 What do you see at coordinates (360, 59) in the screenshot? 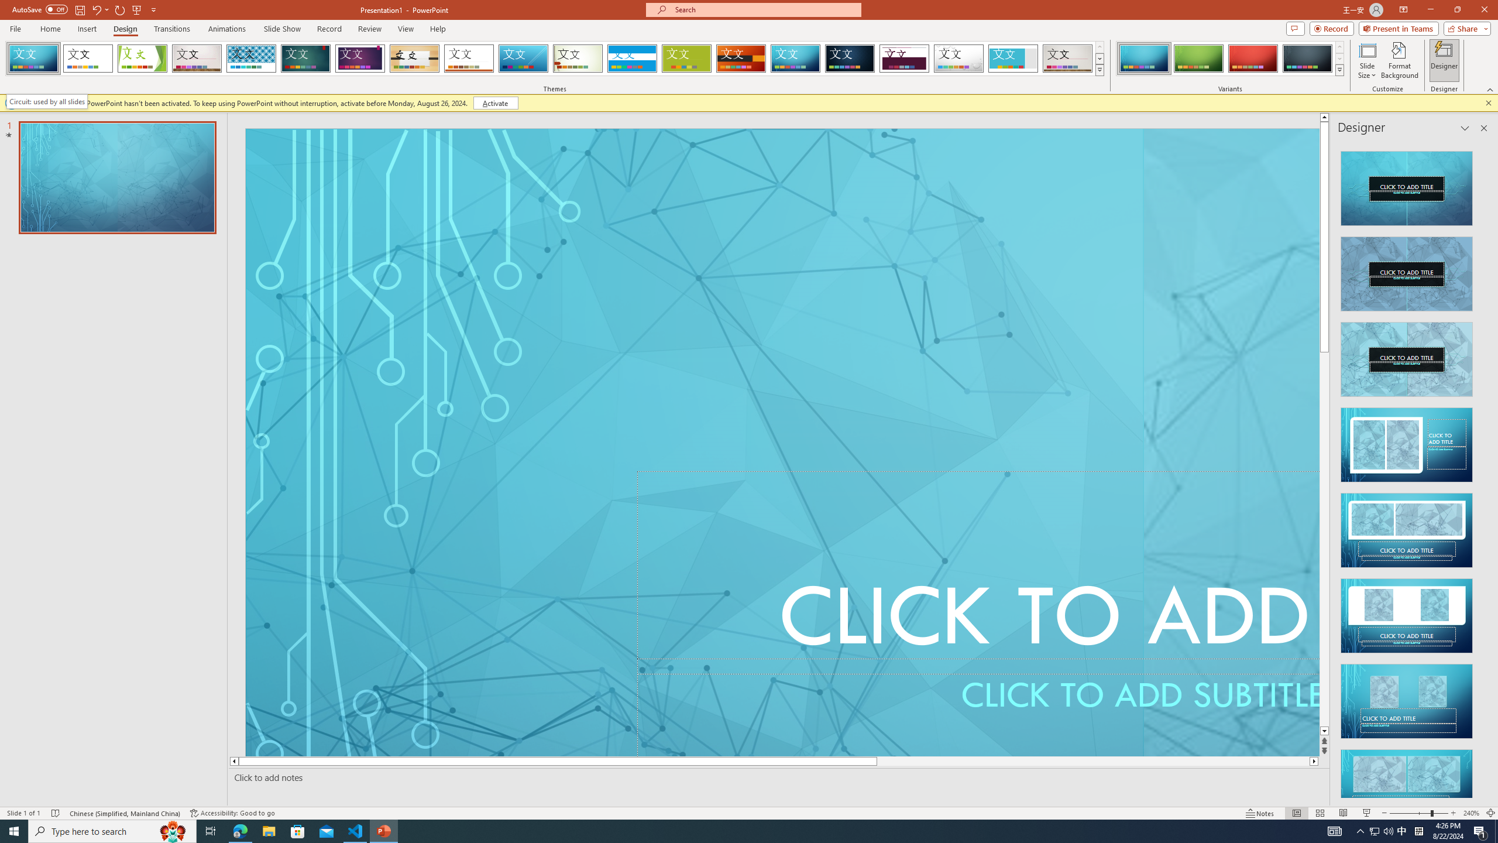
I see `Ion Boardroom` at bounding box center [360, 59].